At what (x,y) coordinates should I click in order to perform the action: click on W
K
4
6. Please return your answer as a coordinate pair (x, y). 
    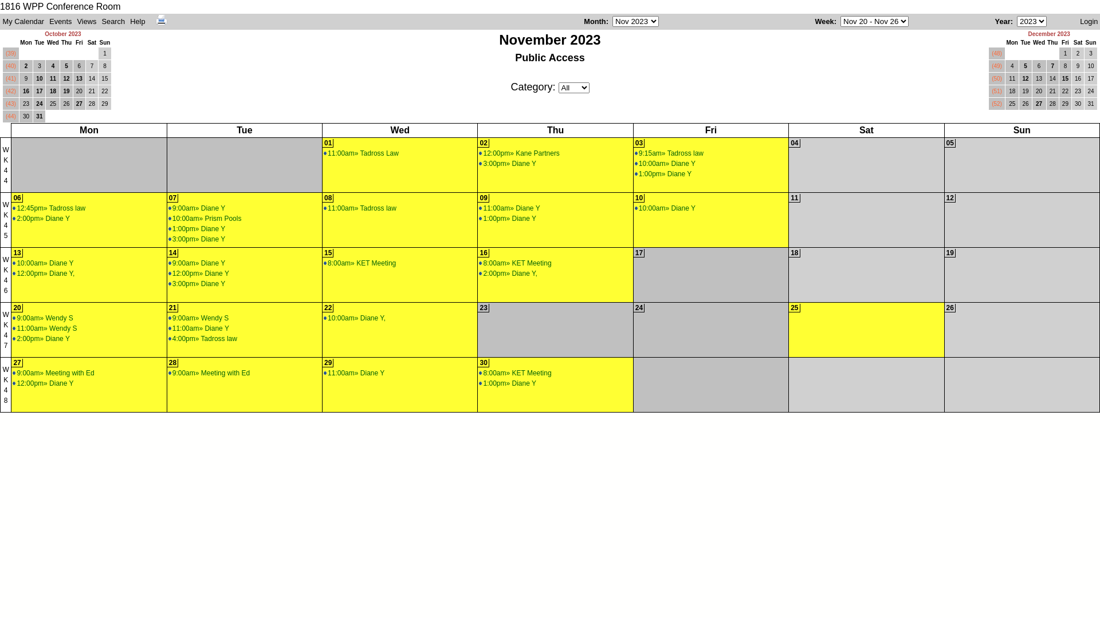
    Looking at the image, I should click on (6, 275).